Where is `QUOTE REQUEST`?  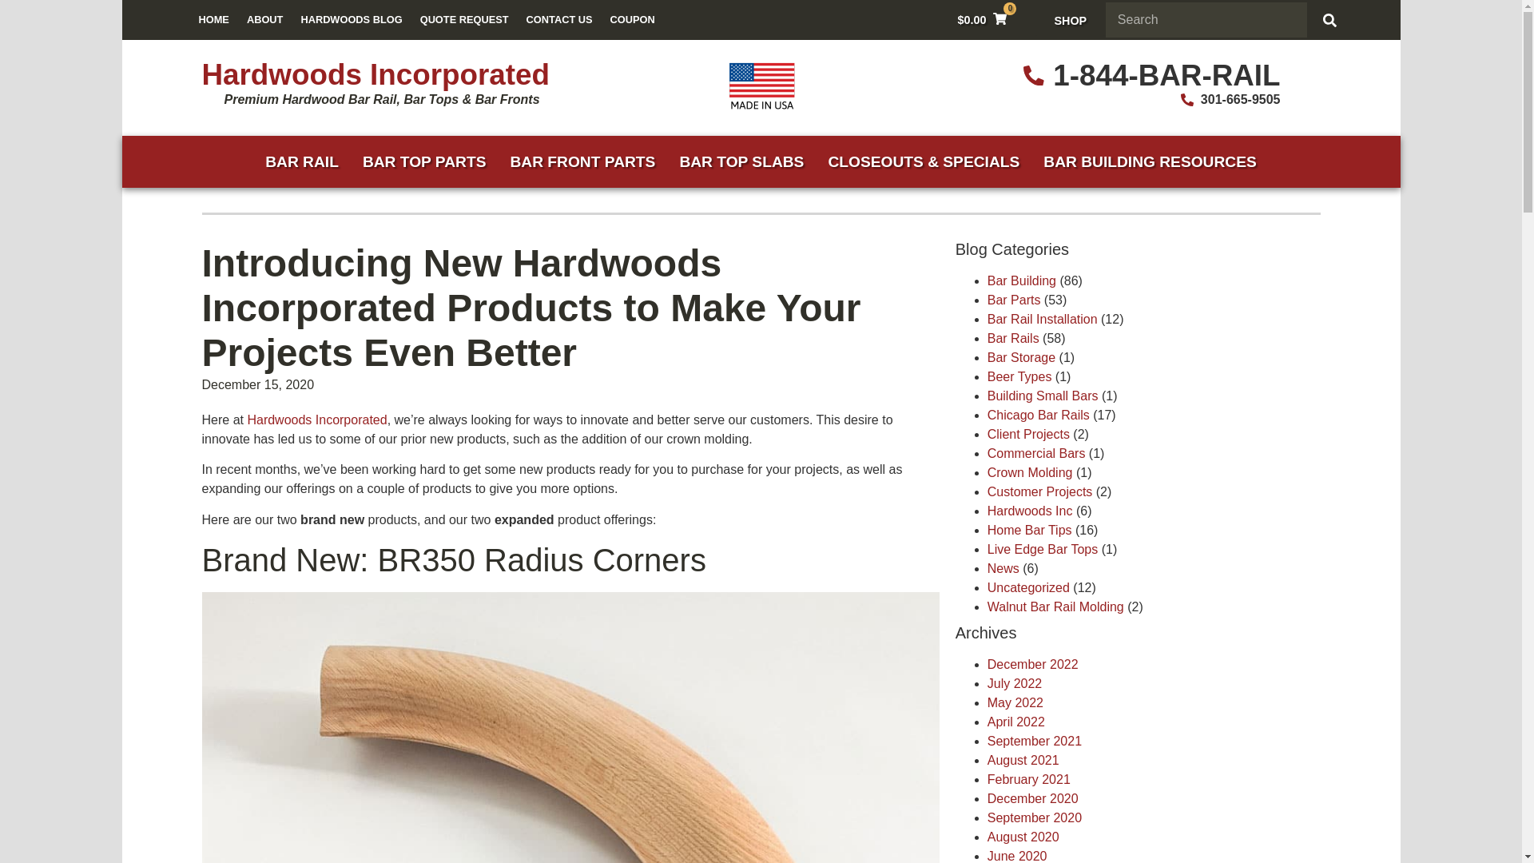
QUOTE REQUEST is located at coordinates (464, 19).